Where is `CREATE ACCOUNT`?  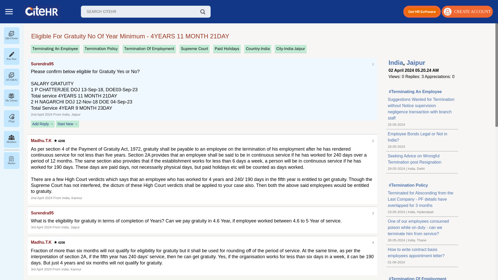 CREATE ACCOUNT is located at coordinates (467, 11).